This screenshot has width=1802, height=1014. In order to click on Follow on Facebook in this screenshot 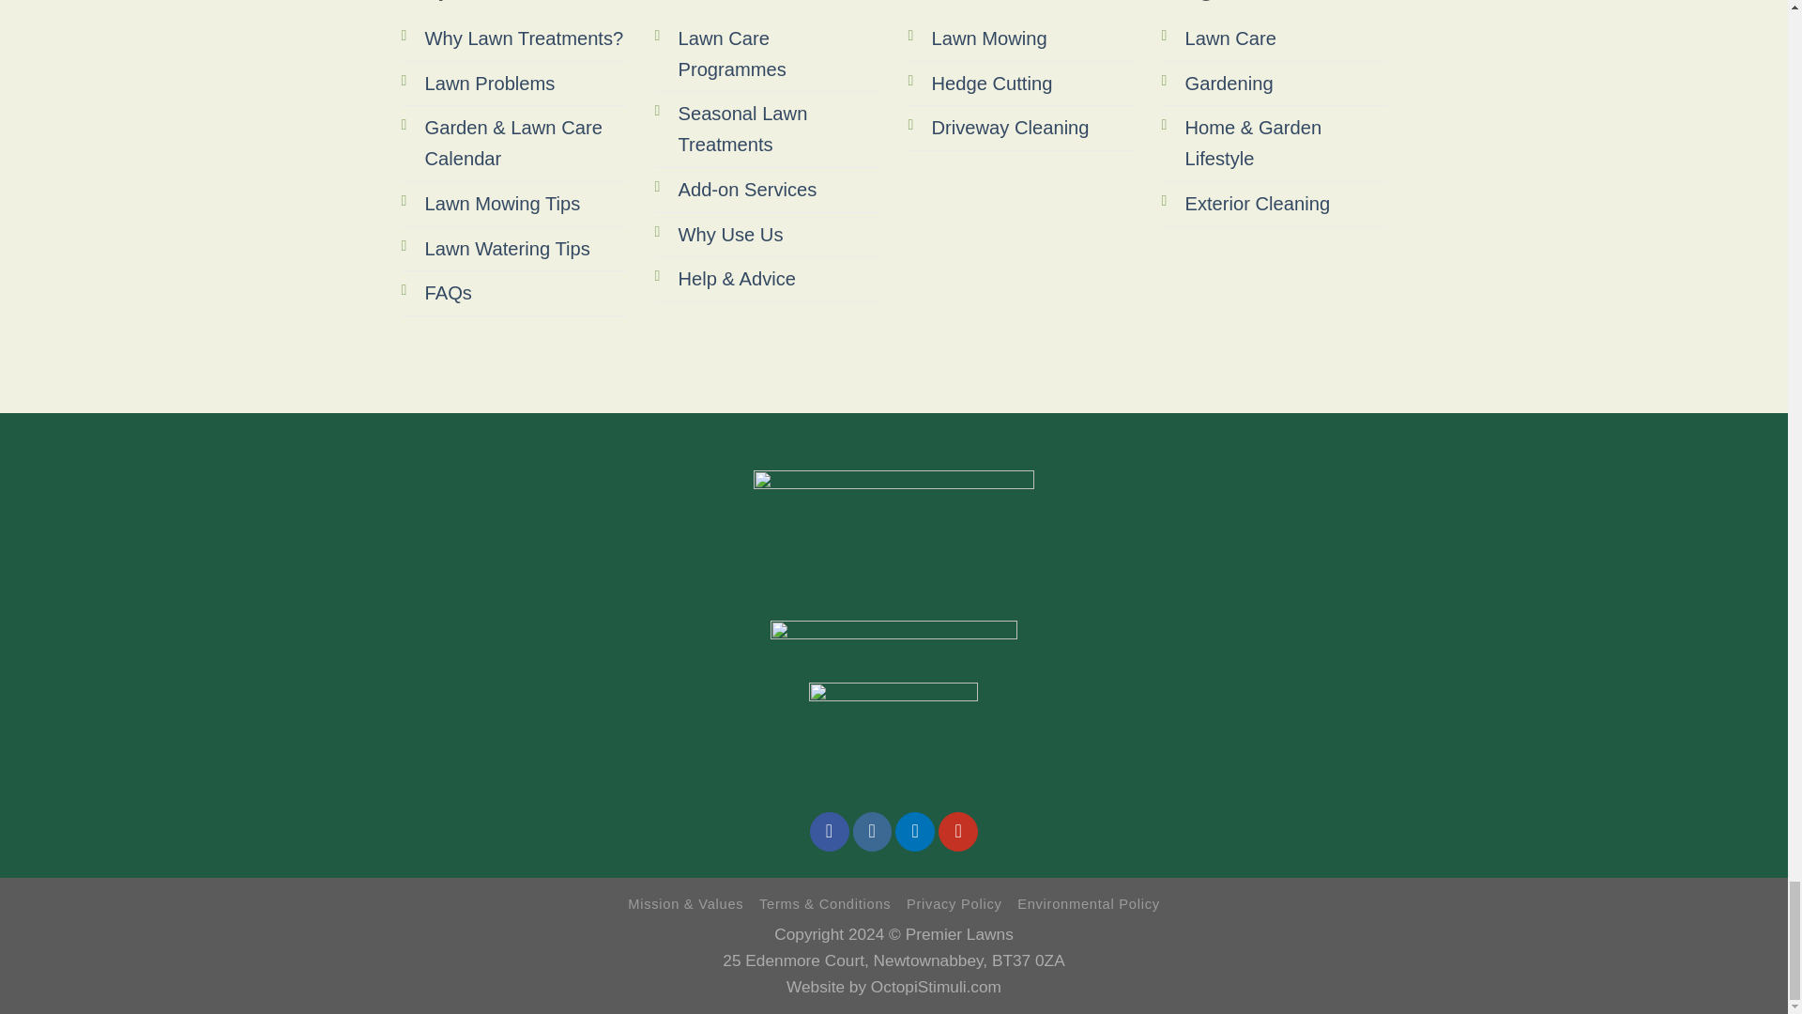, I will do `click(829, 832)`.